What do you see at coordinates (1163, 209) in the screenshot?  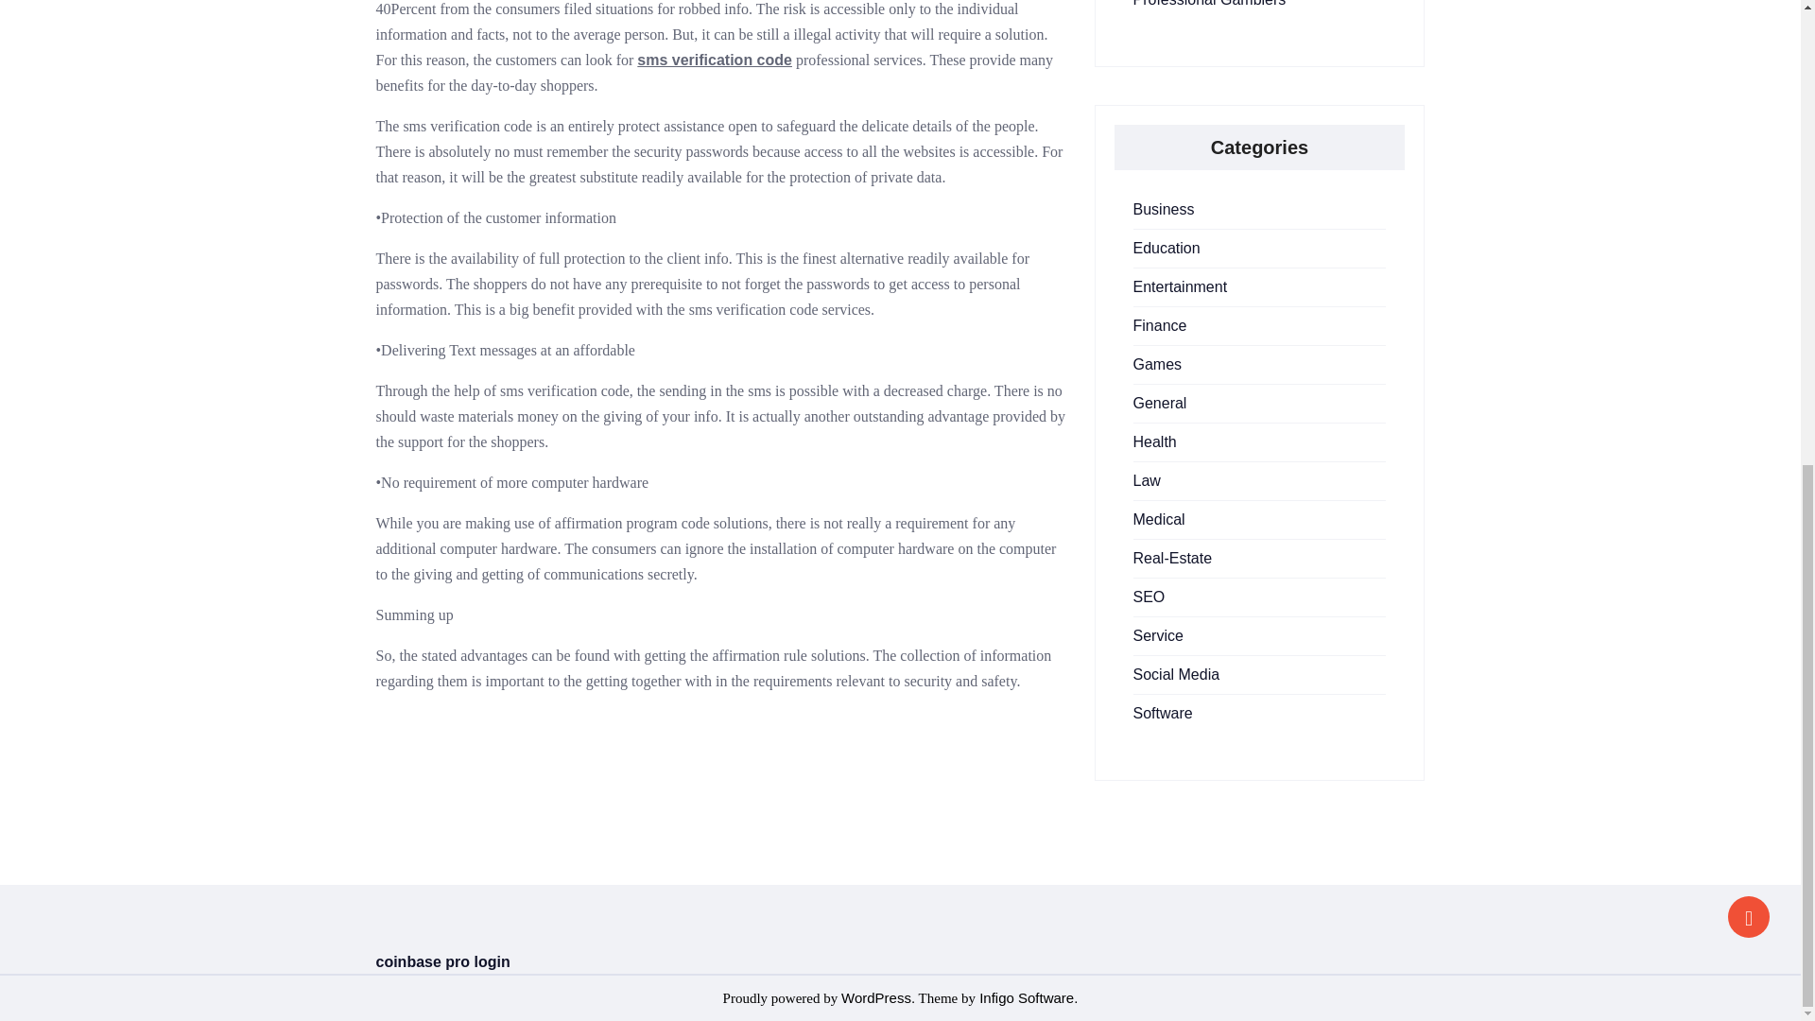 I see `Business` at bounding box center [1163, 209].